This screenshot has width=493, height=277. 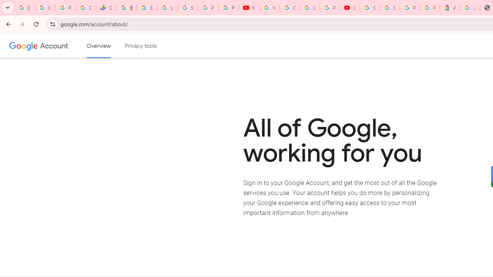 I want to click on Currencies - Google Finance, so click(x=106, y=8).